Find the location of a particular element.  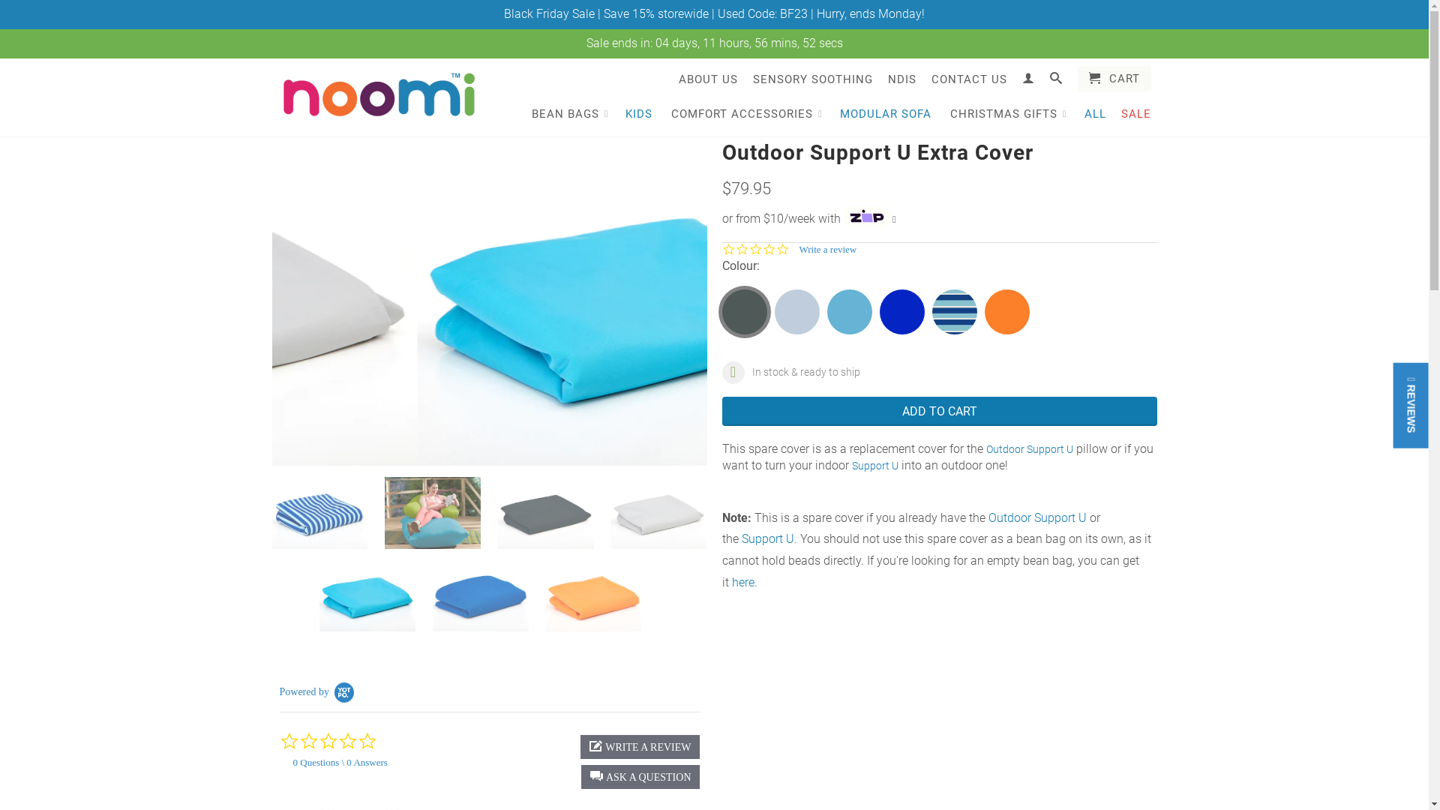

Support U is located at coordinates (766, 538).